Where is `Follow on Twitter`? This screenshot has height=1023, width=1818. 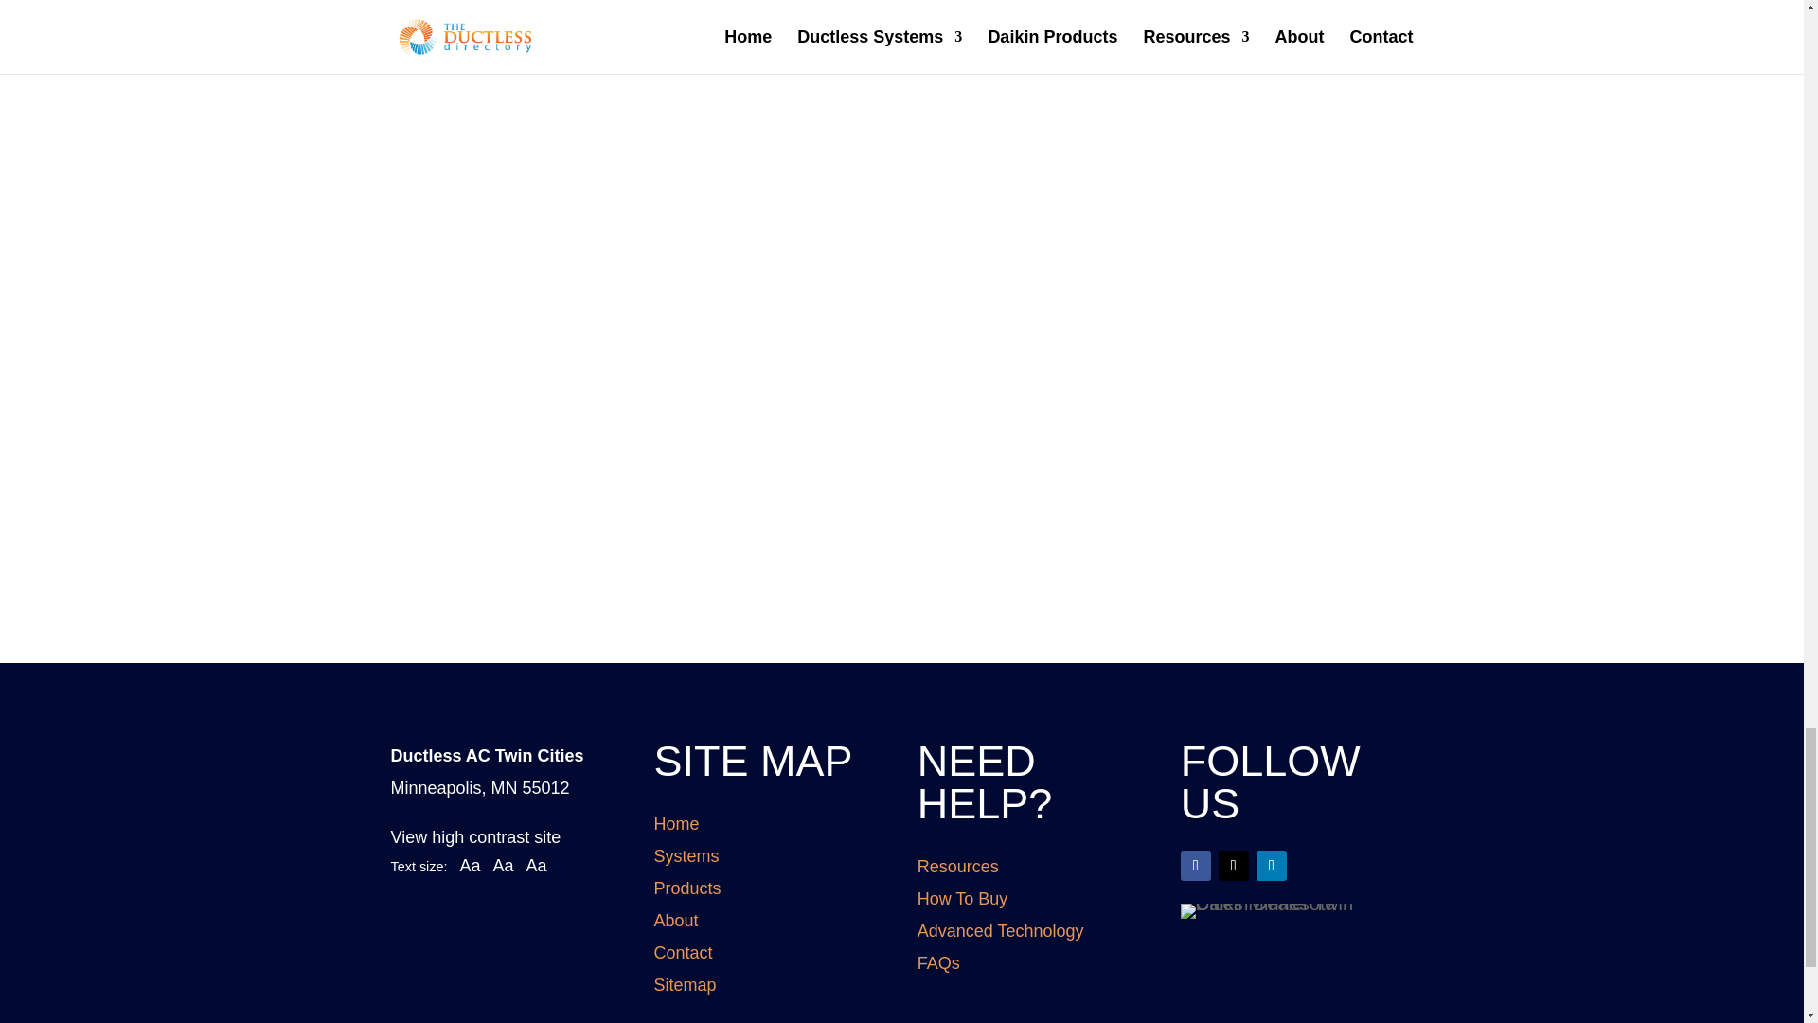
Follow on Twitter is located at coordinates (1233, 865).